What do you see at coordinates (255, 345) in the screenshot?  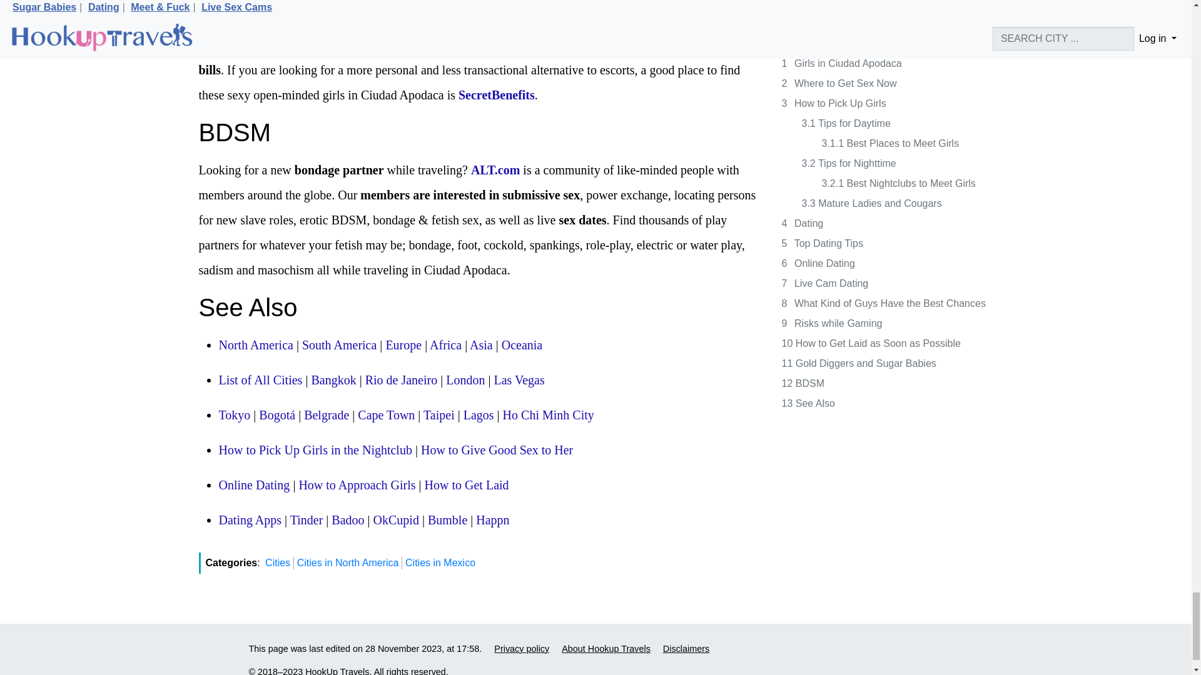 I see `North America` at bounding box center [255, 345].